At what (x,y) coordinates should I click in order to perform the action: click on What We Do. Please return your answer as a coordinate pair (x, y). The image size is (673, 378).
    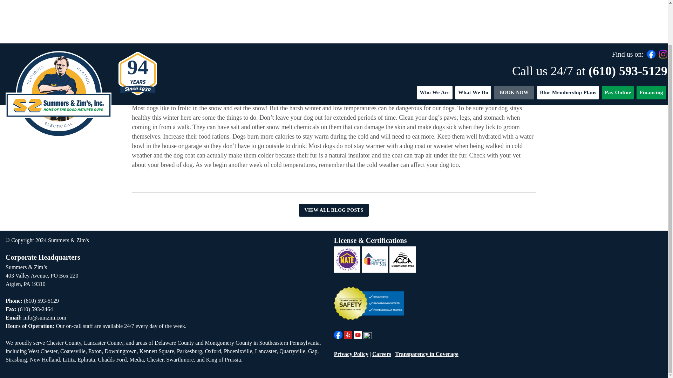
    Looking at the image, I should click on (473, 47).